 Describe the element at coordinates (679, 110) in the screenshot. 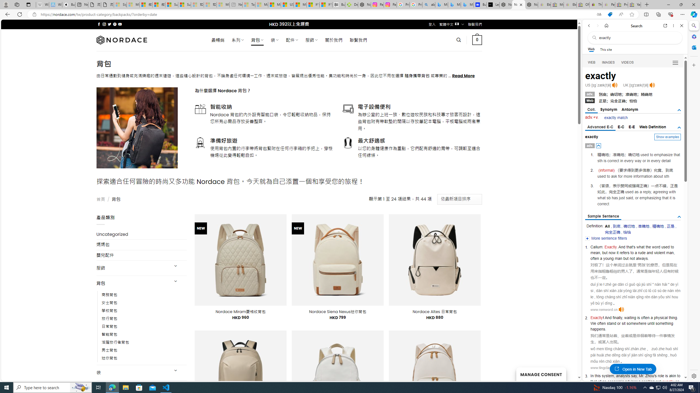

I see `AutomationID: tgsb` at that location.